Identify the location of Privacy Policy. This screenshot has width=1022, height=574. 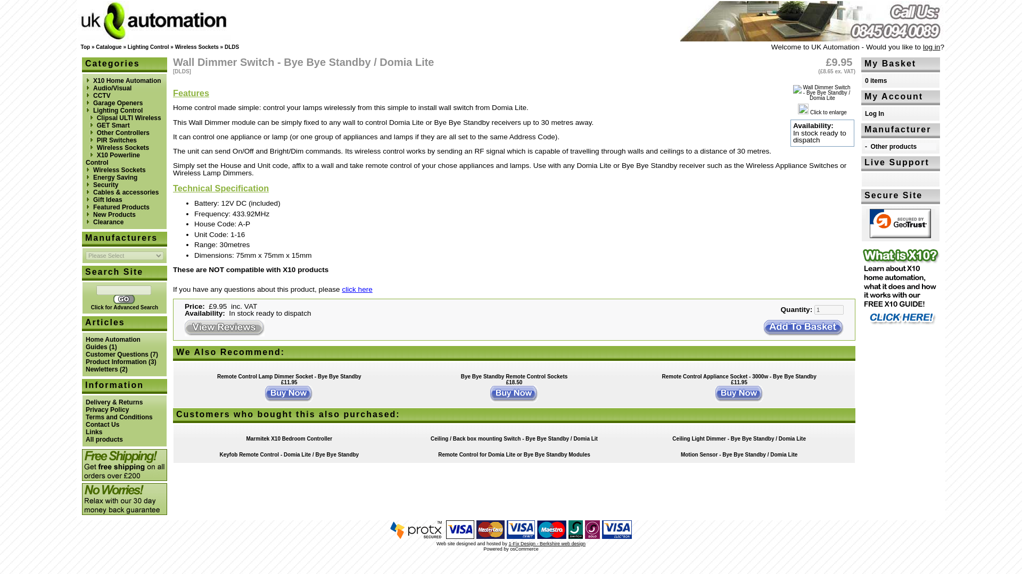
(107, 409).